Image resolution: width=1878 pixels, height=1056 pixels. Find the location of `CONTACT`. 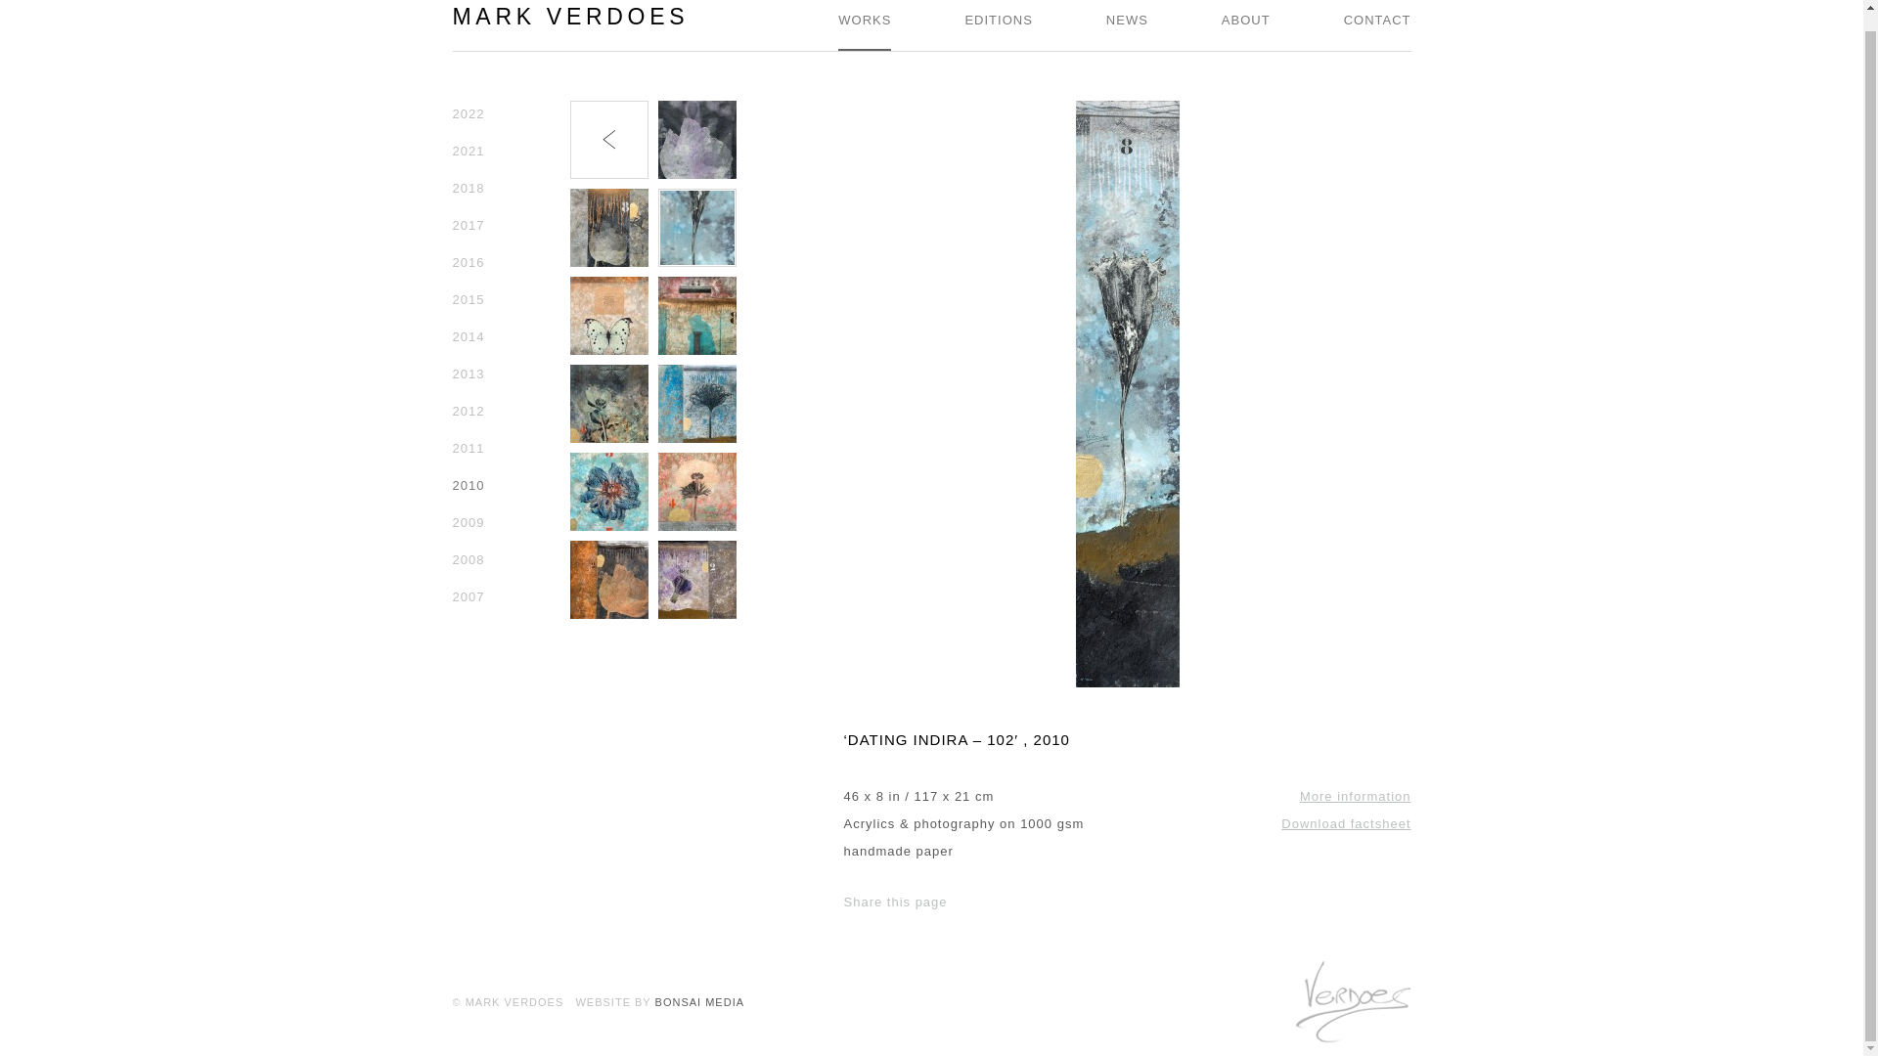

CONTACT is located at coordinates (1377, 25).